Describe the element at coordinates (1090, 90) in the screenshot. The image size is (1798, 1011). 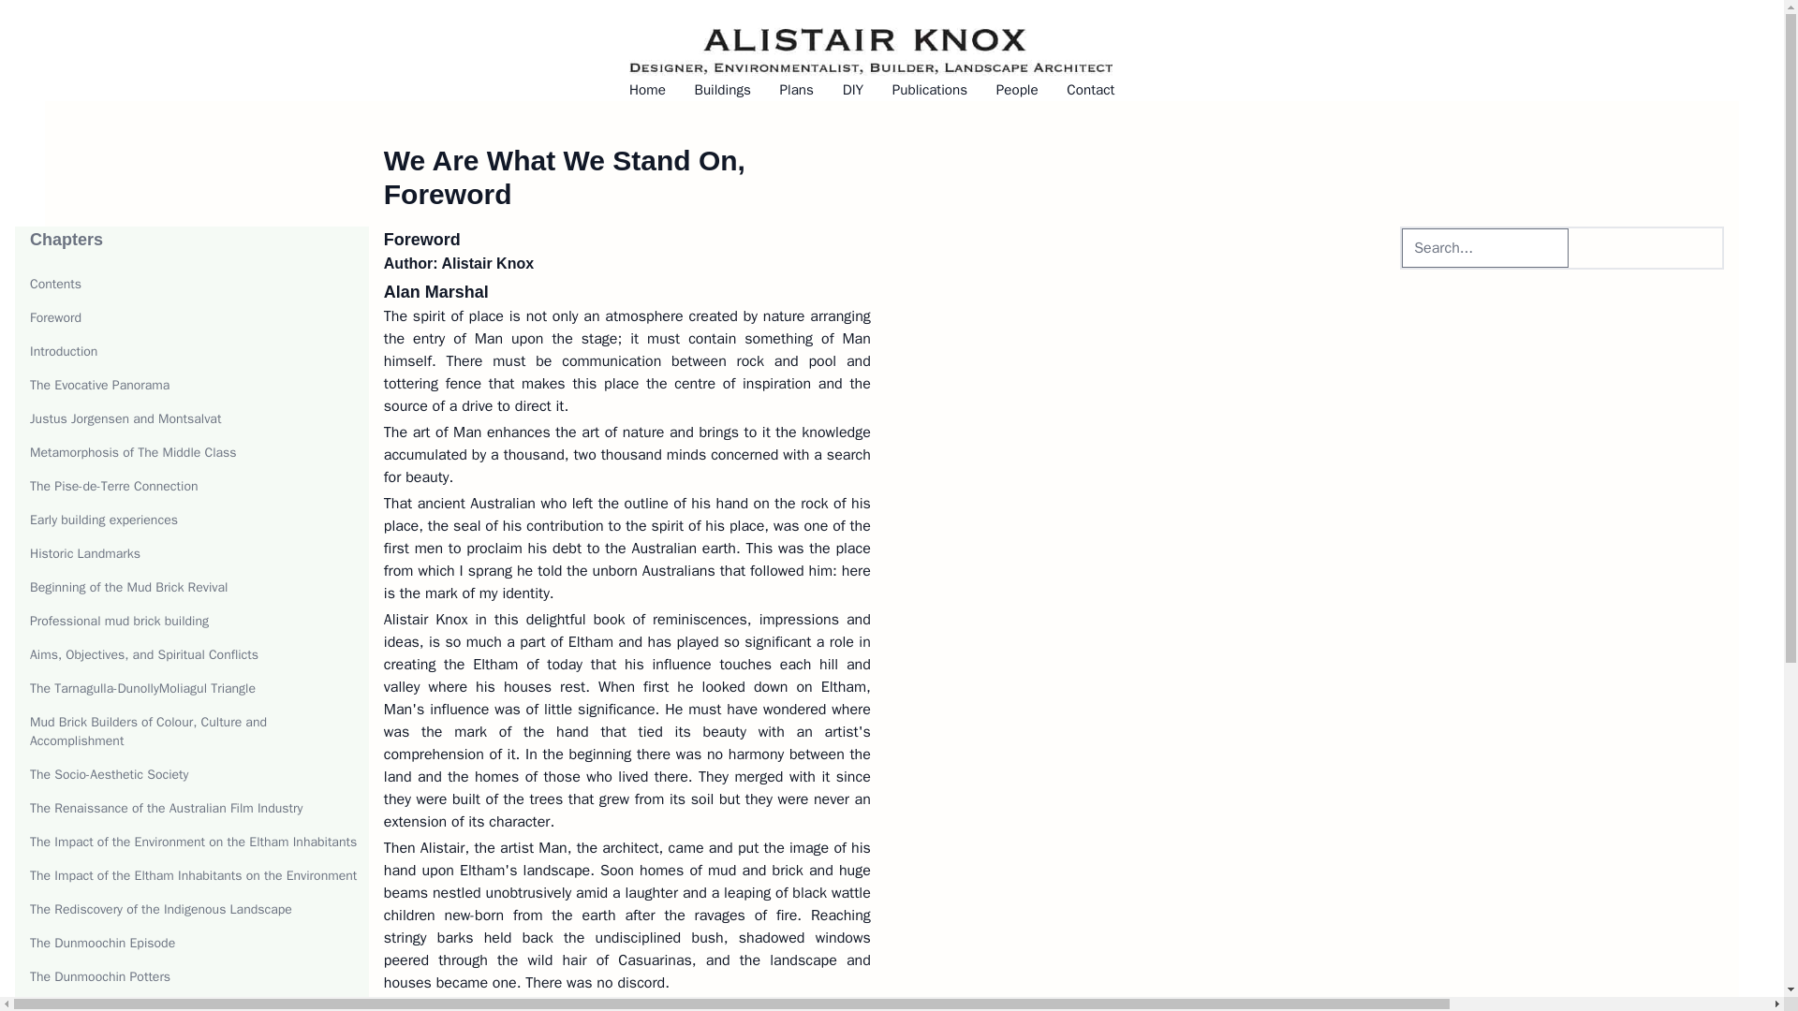
I see `Contact` at that location.